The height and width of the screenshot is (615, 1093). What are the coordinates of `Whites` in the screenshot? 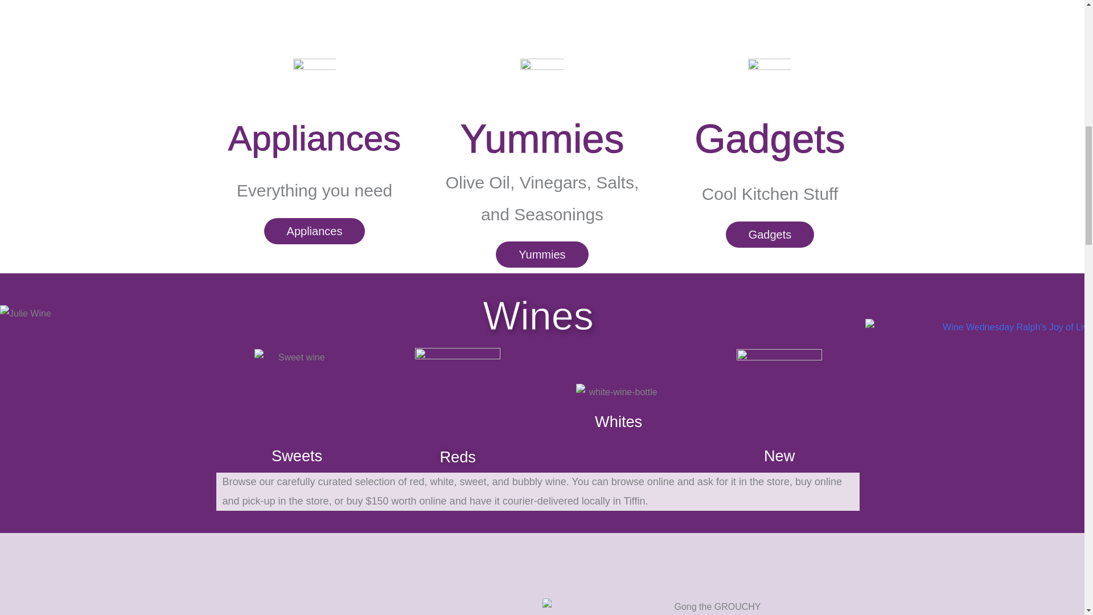 It's located at (618, 421).